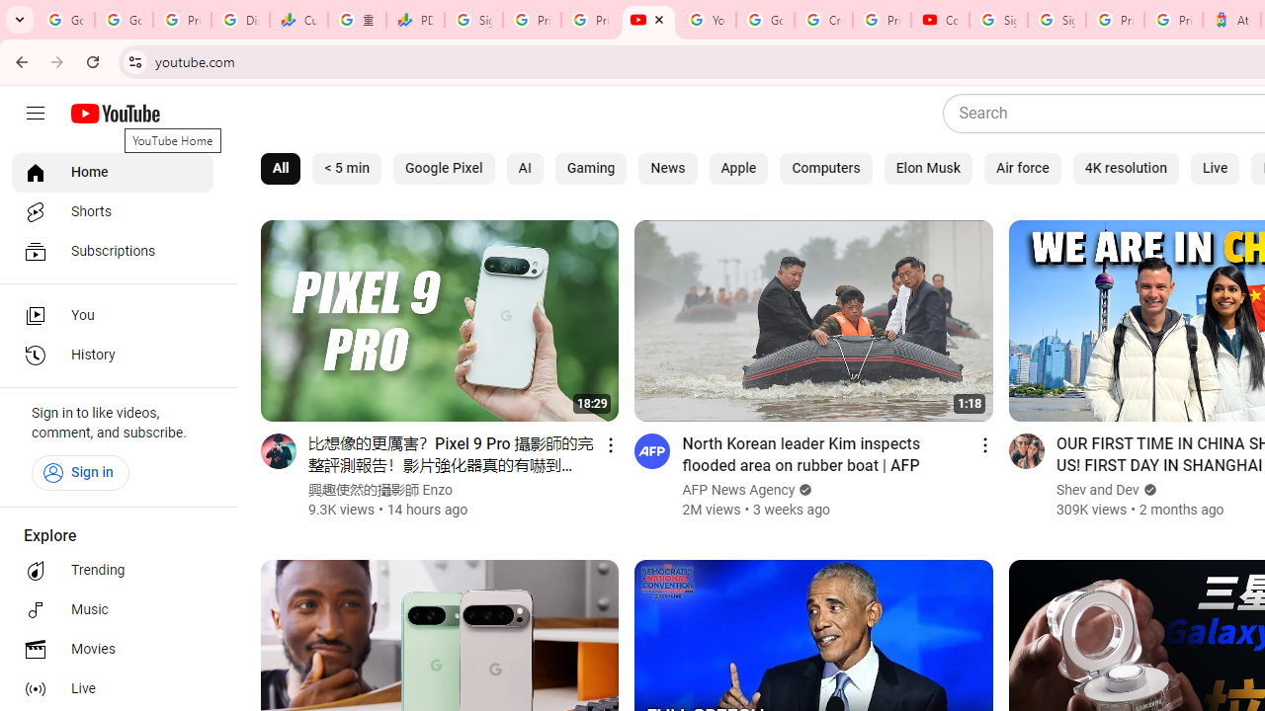 This screenshot has height=711, width=1265. I want to click on Air force, so click(1022, 168).